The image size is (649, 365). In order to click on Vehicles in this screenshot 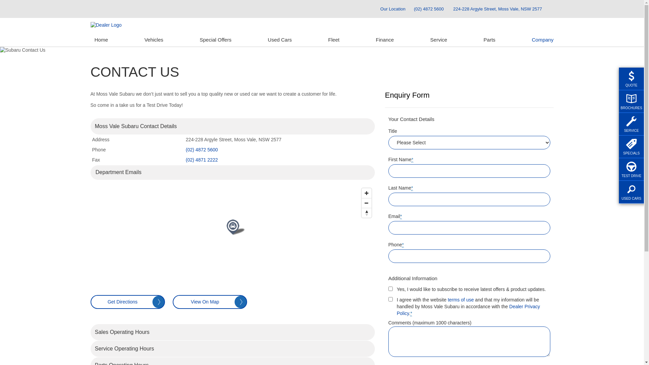, I will do `click(154, 40)`.